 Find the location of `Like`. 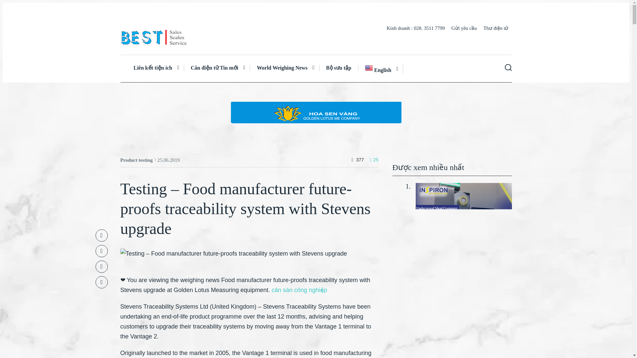

Like is located at coordinates (374, 160).